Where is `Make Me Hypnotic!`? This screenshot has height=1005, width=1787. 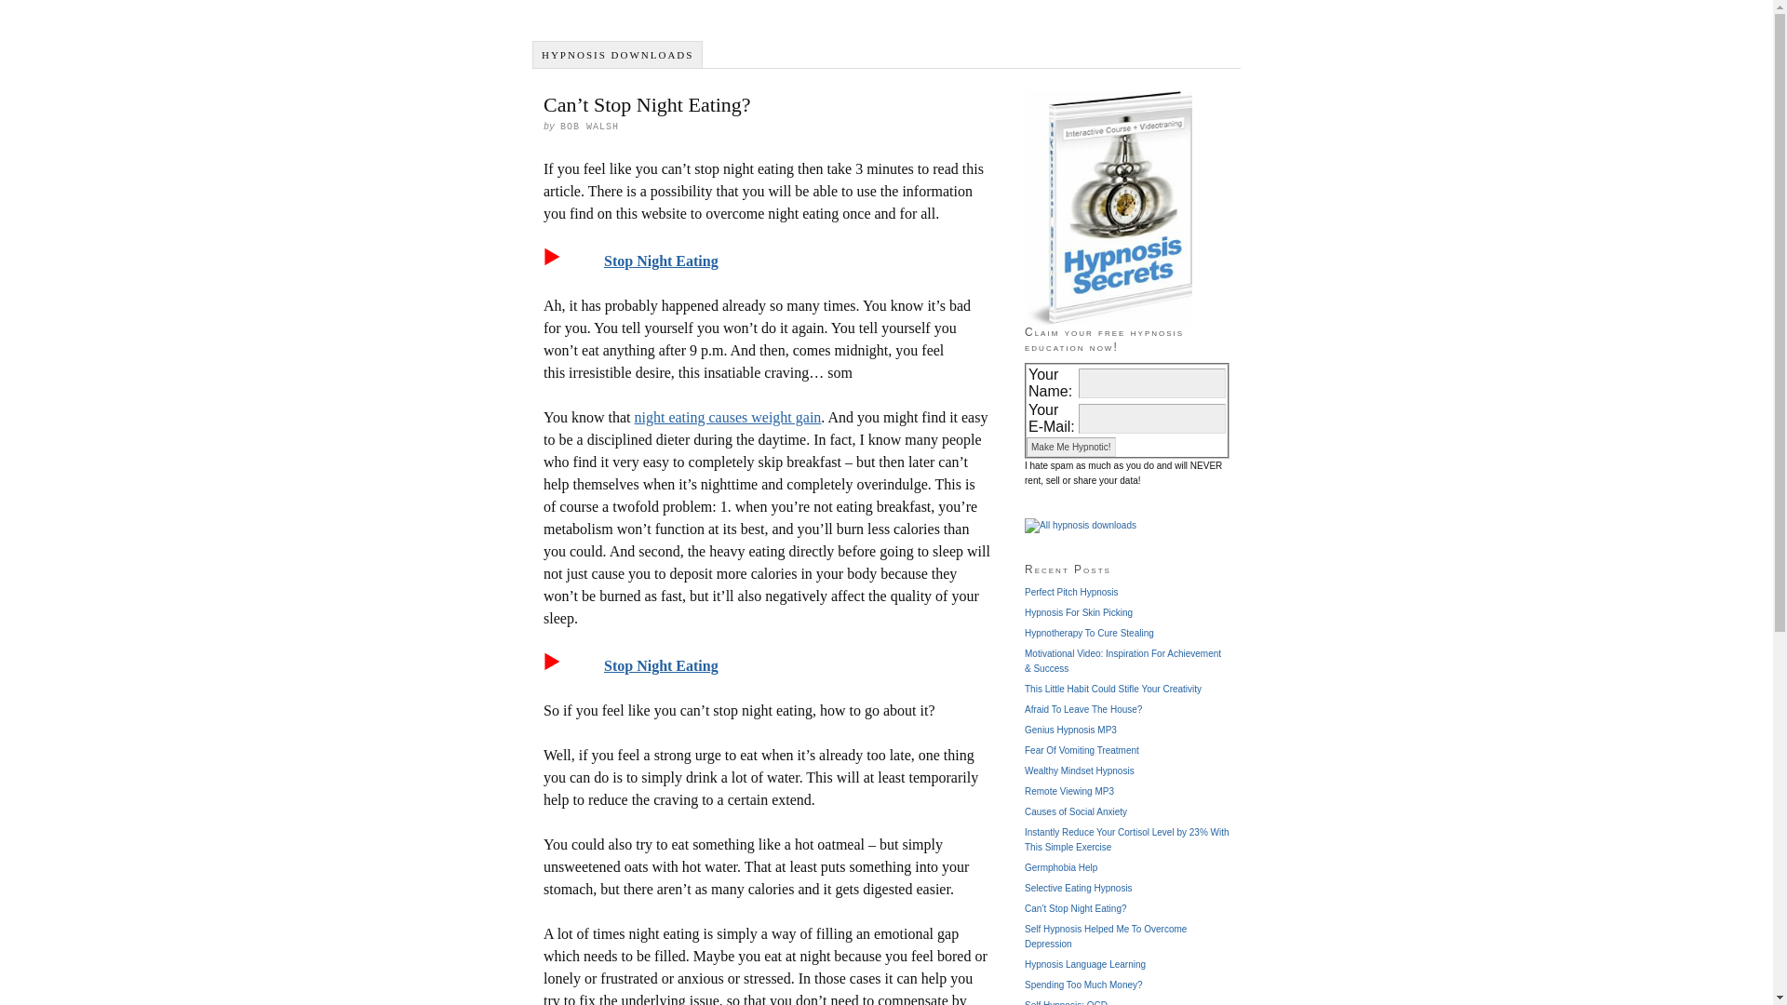 Make Me Hypnotic! is located at coordinates (1070, 447).